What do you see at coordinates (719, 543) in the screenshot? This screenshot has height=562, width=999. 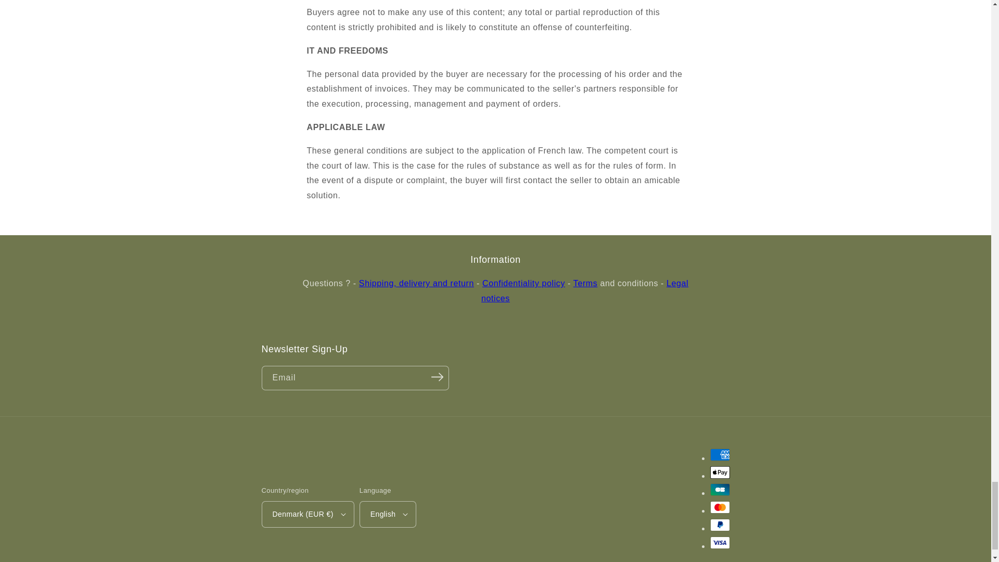 I see `Visa` at bounding box center [719, 543].